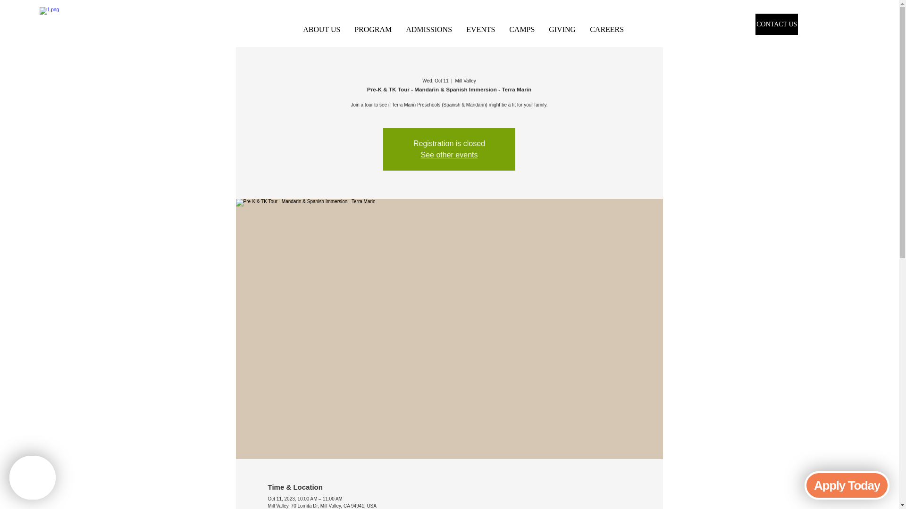 The image size is (906, 509). Describe the element at coordinates (449, 155) in the screenshot. I see `See other events` at that location.